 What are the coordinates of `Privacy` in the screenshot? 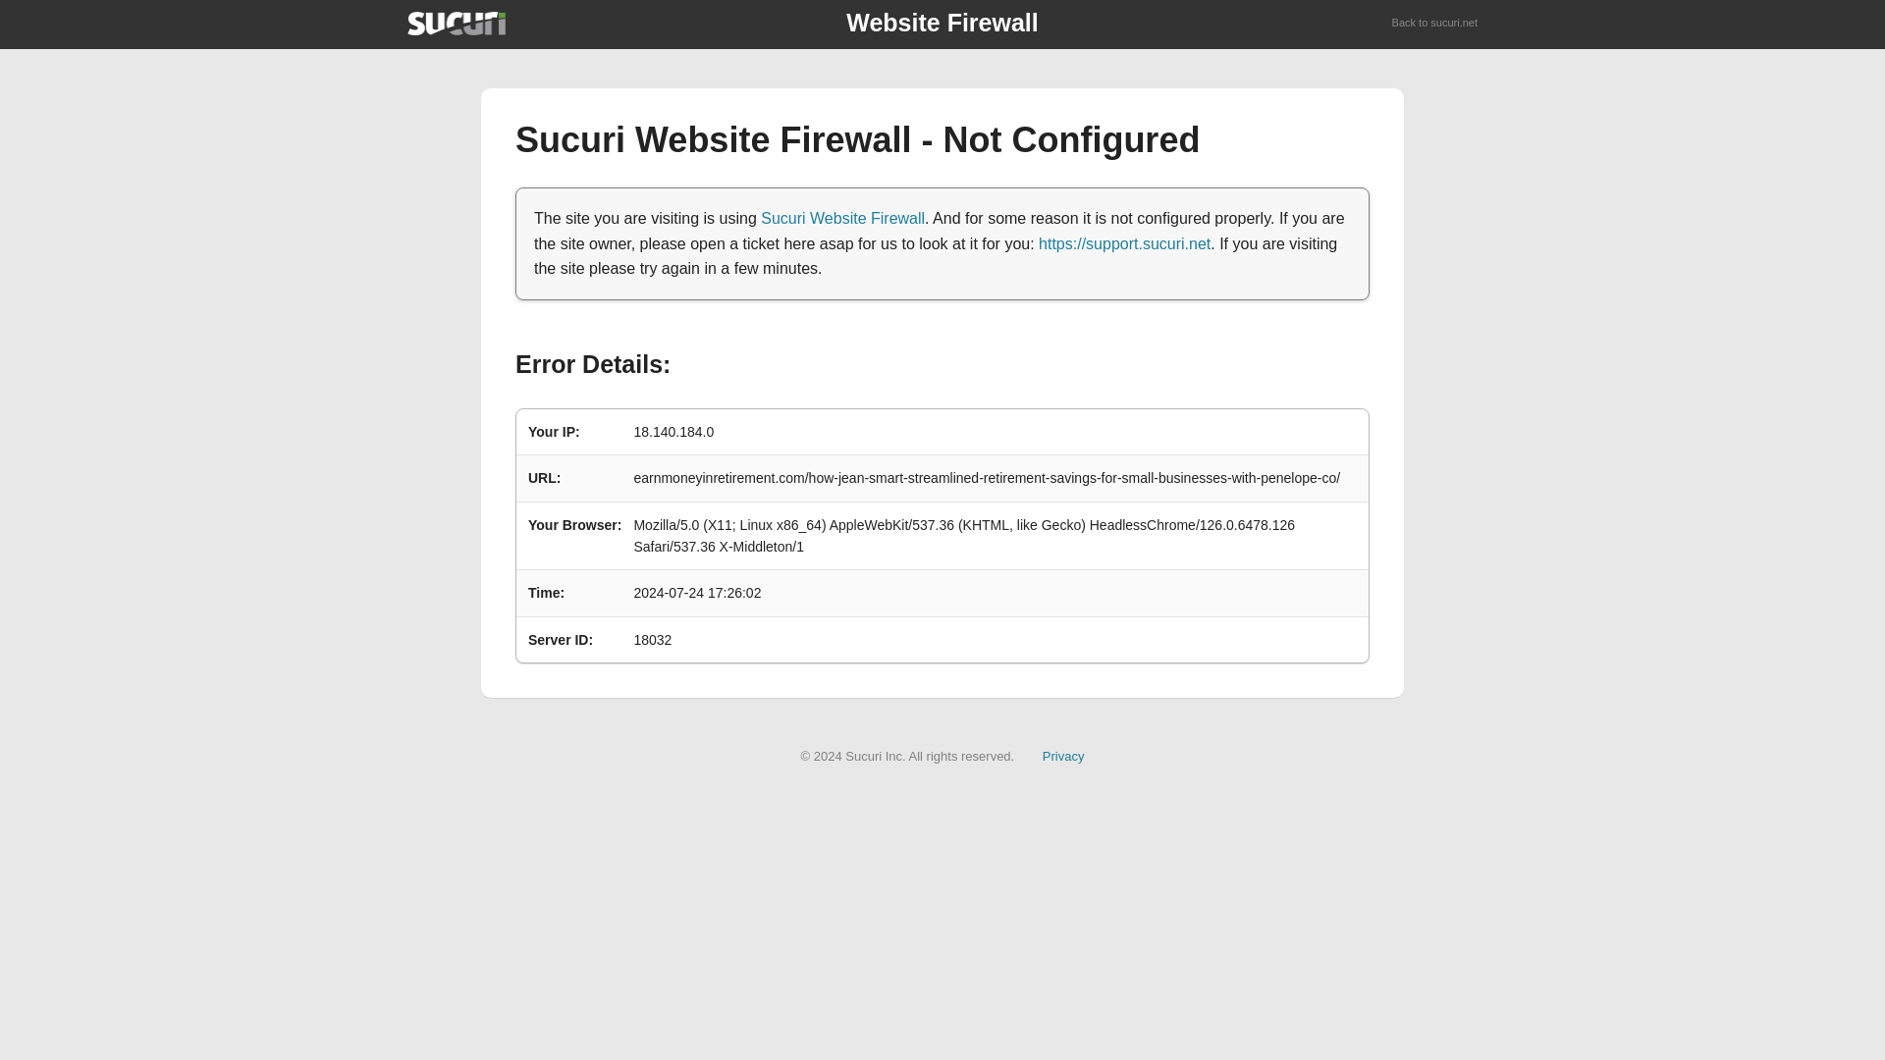 It's located at (1063, 756).